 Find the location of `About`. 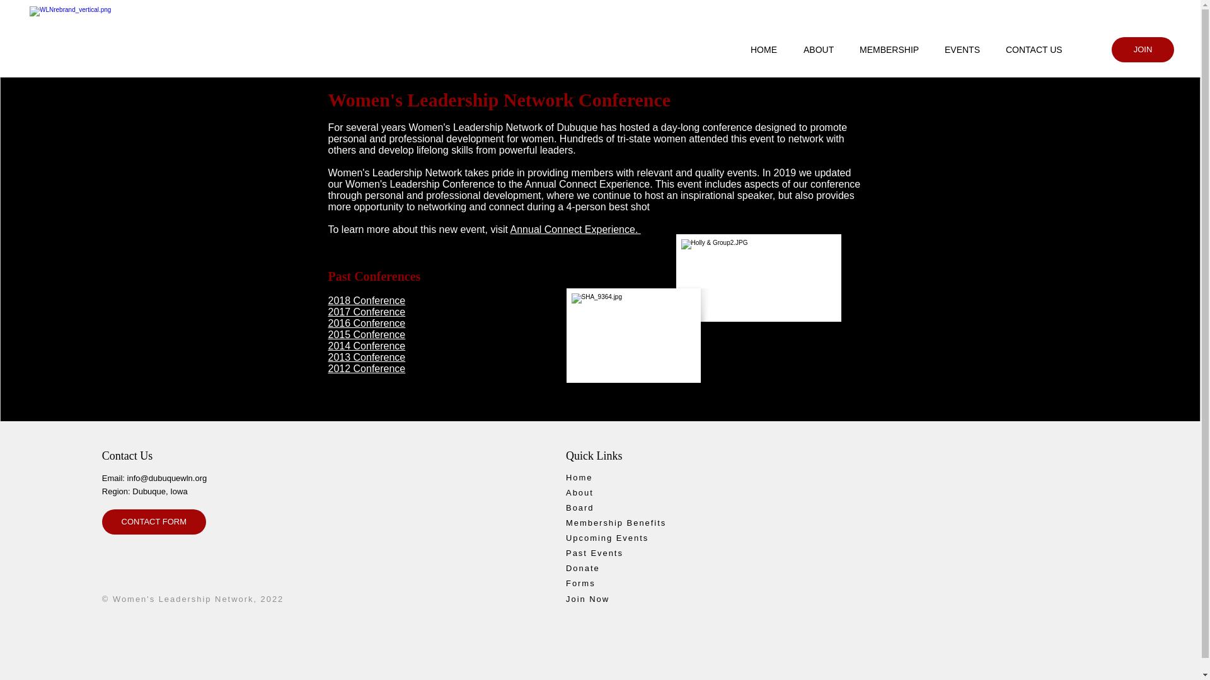

About is located at coordinates (612, 492).